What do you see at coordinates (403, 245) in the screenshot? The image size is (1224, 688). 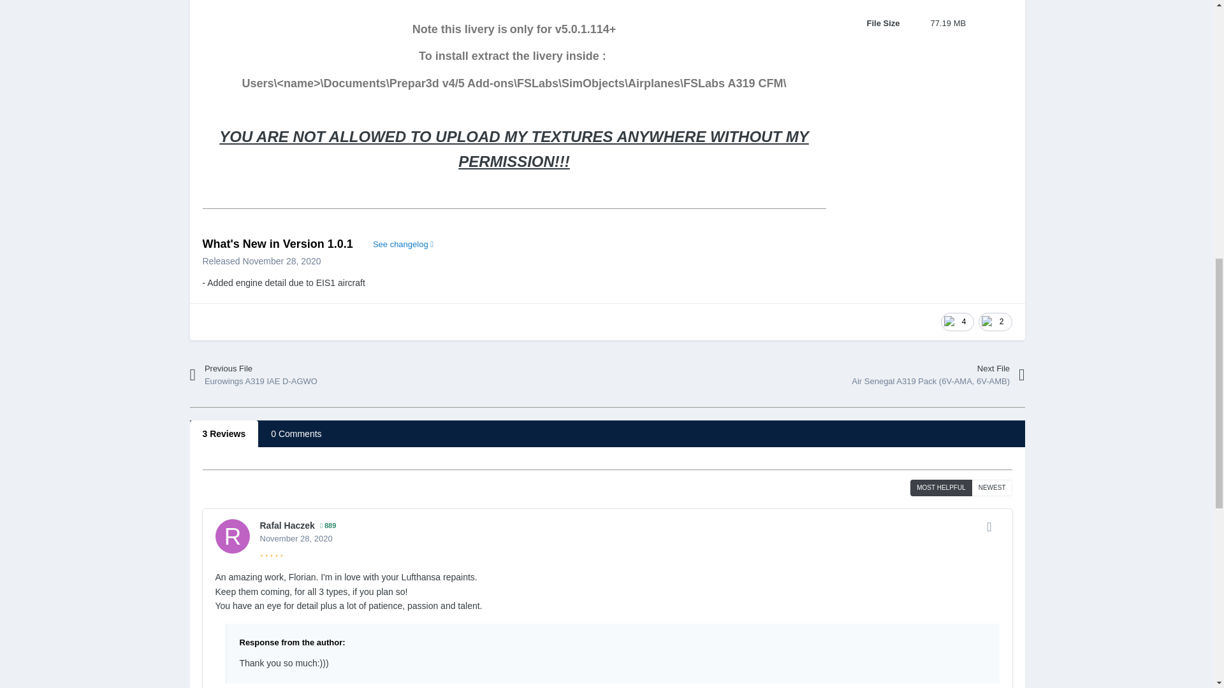 I see `See the version history for this file` at bounding box center [403, 245].